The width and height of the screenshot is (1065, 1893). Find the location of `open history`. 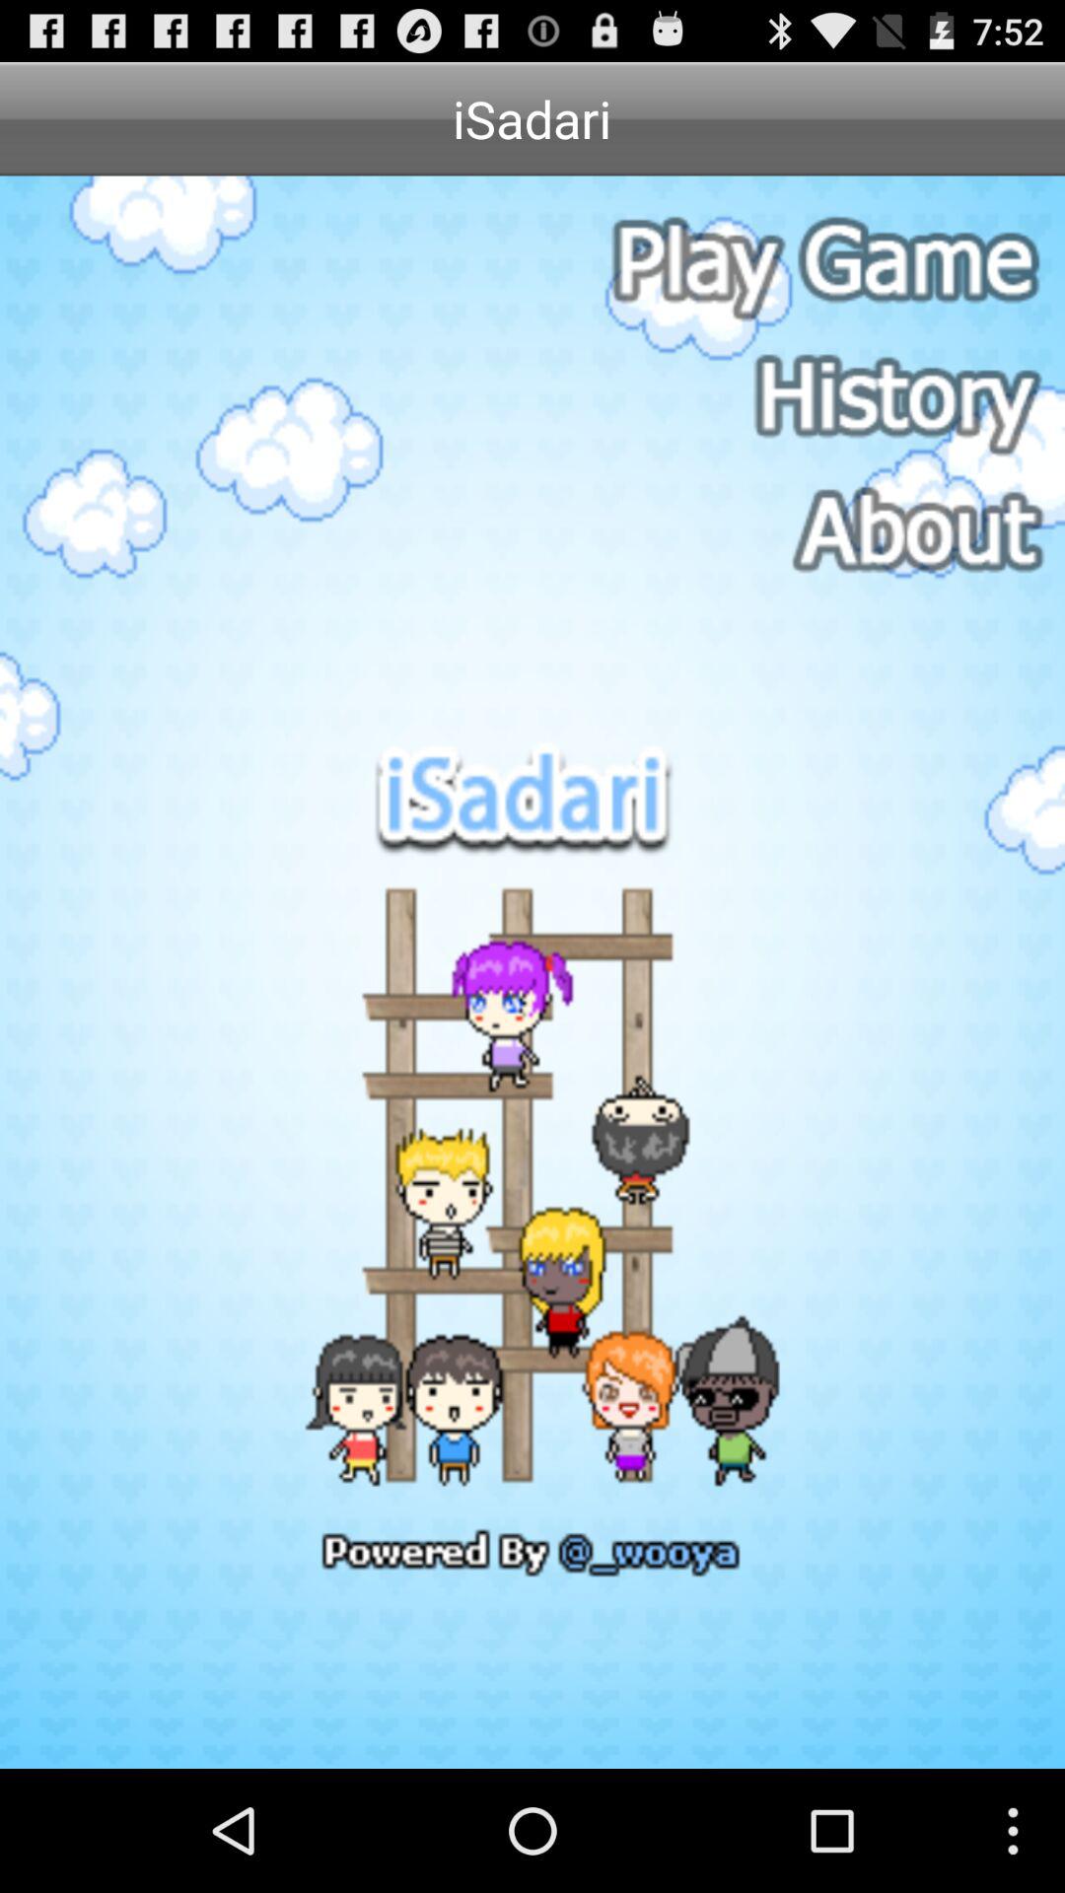

open history is located at coordinates (821, 398).